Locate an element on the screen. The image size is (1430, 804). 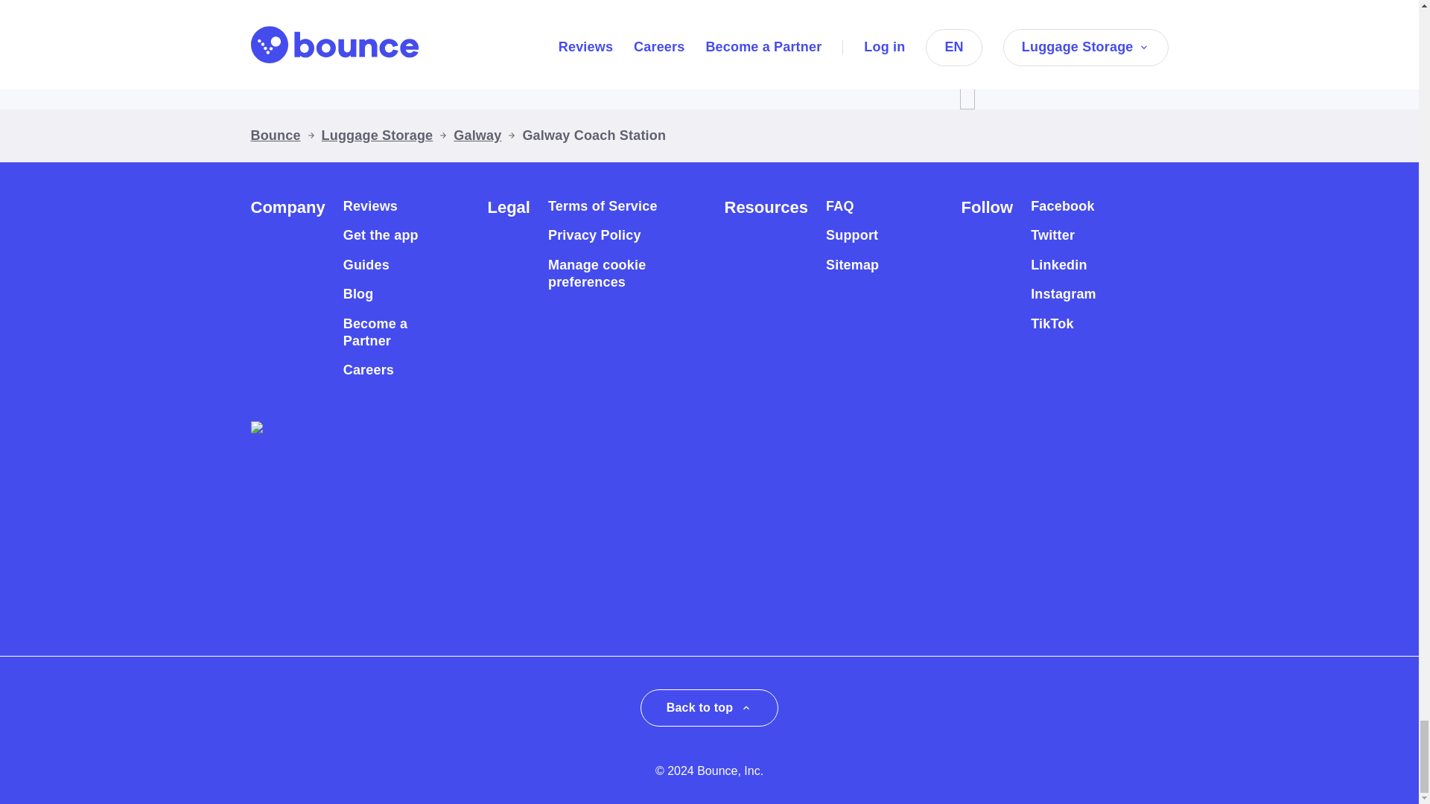
FAQ is located at coordinates (840, 206).